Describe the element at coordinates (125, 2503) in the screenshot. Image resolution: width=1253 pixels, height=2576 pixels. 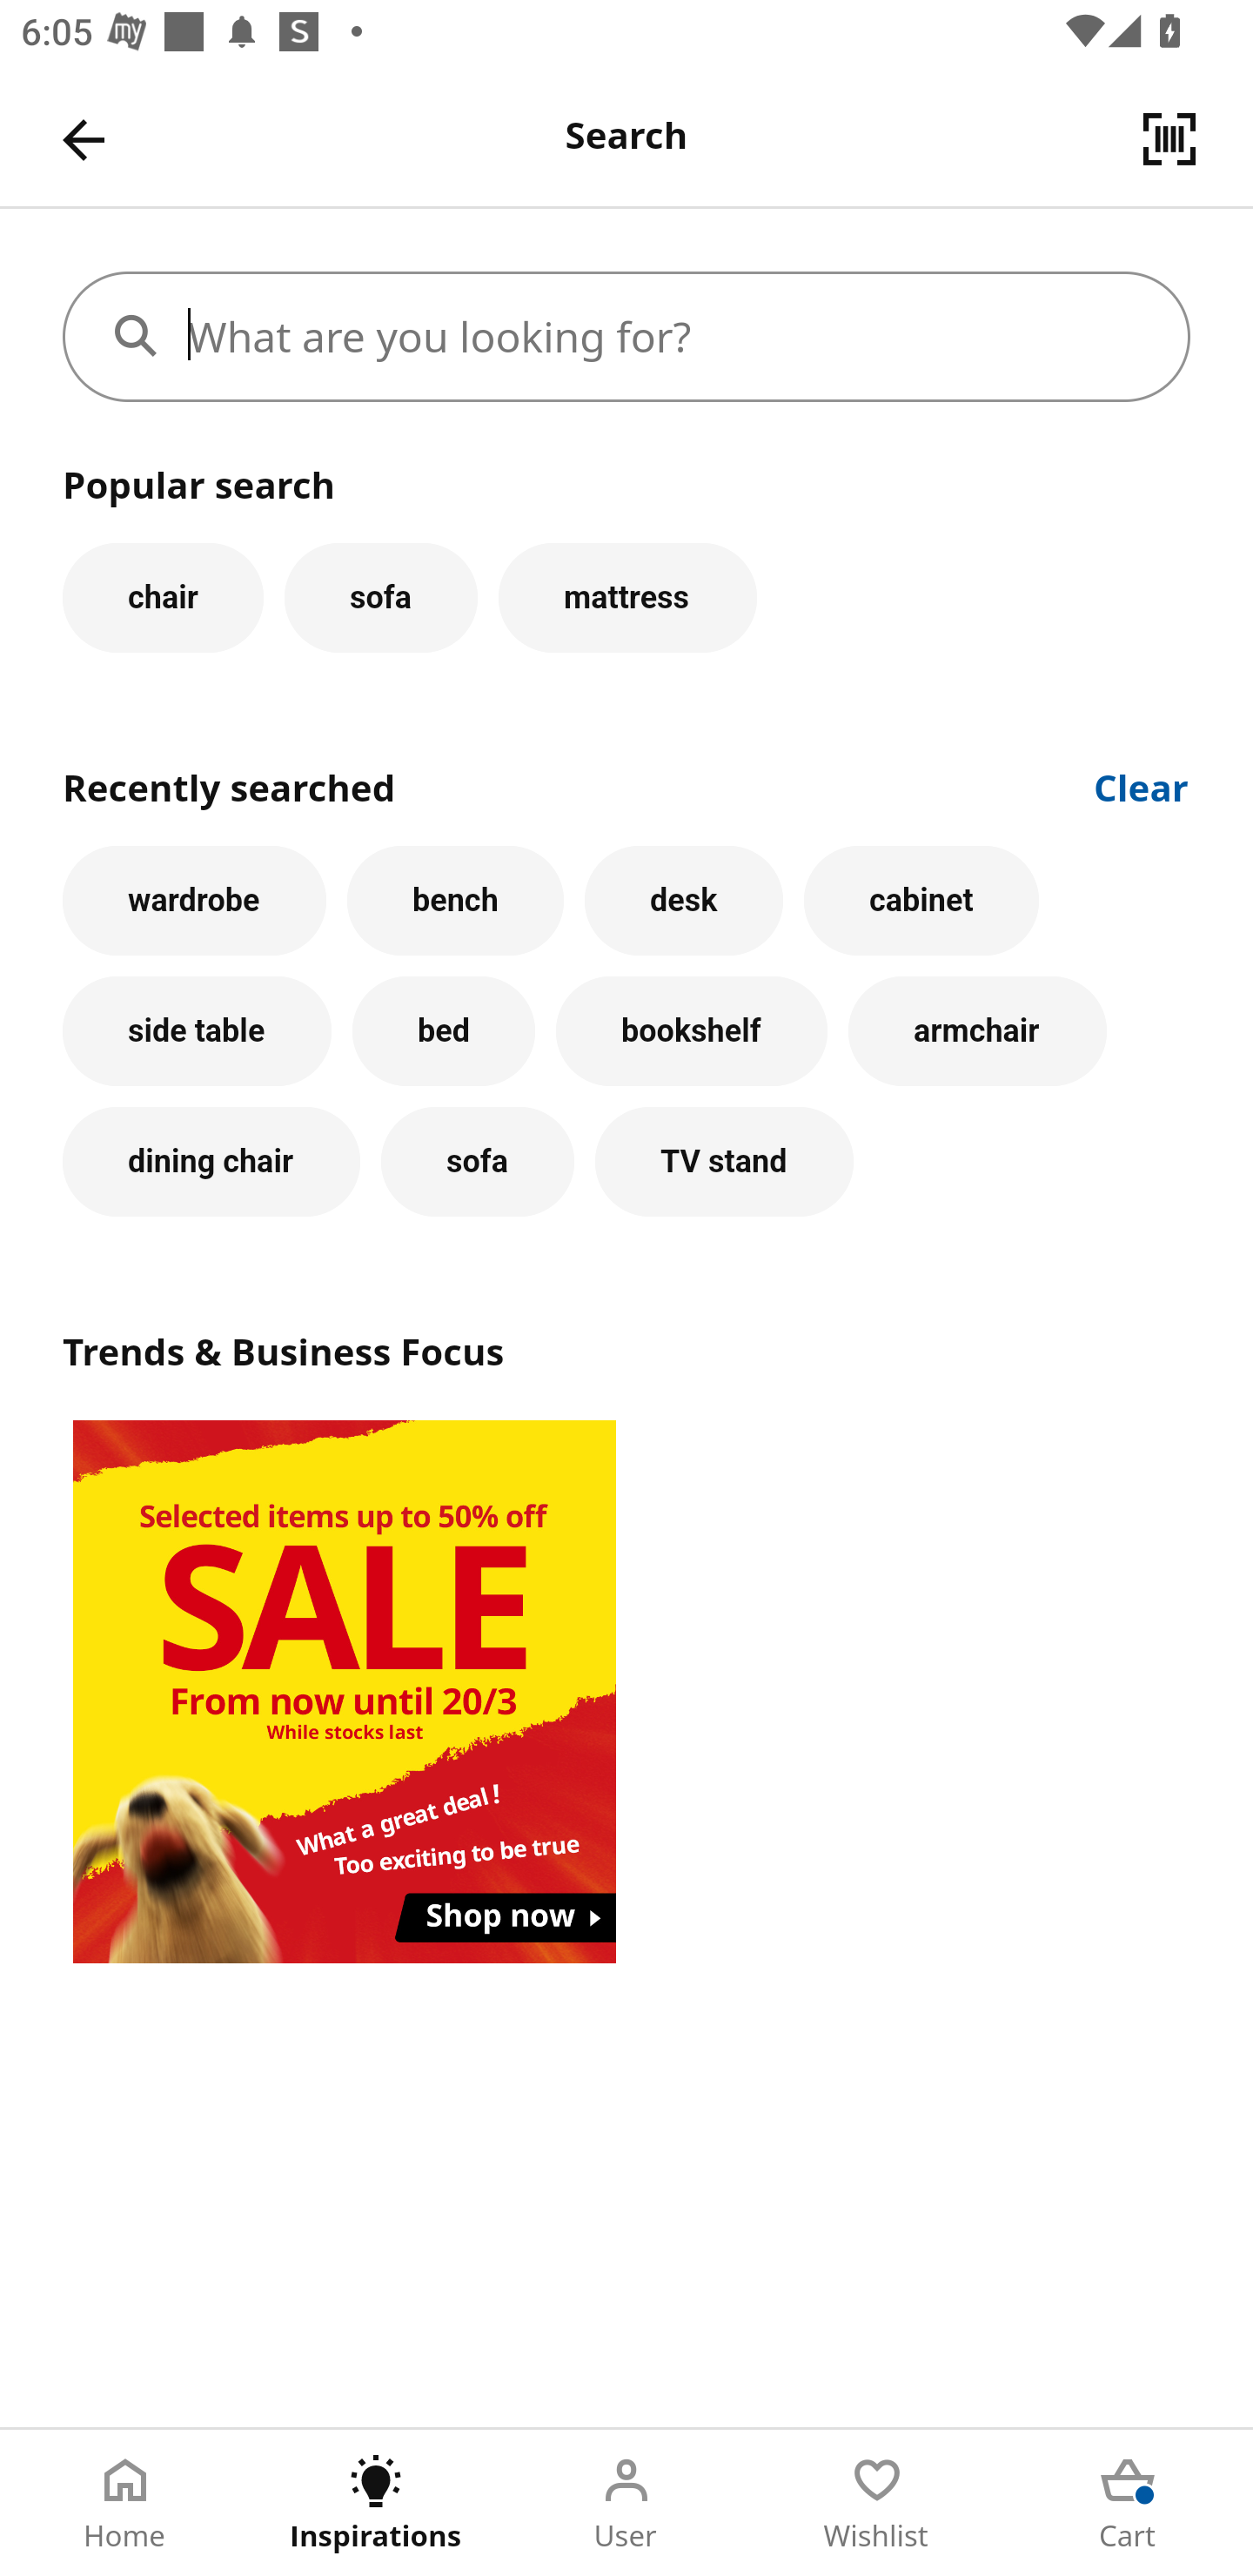
I see `Home
Tab 1 of 5` at that location.